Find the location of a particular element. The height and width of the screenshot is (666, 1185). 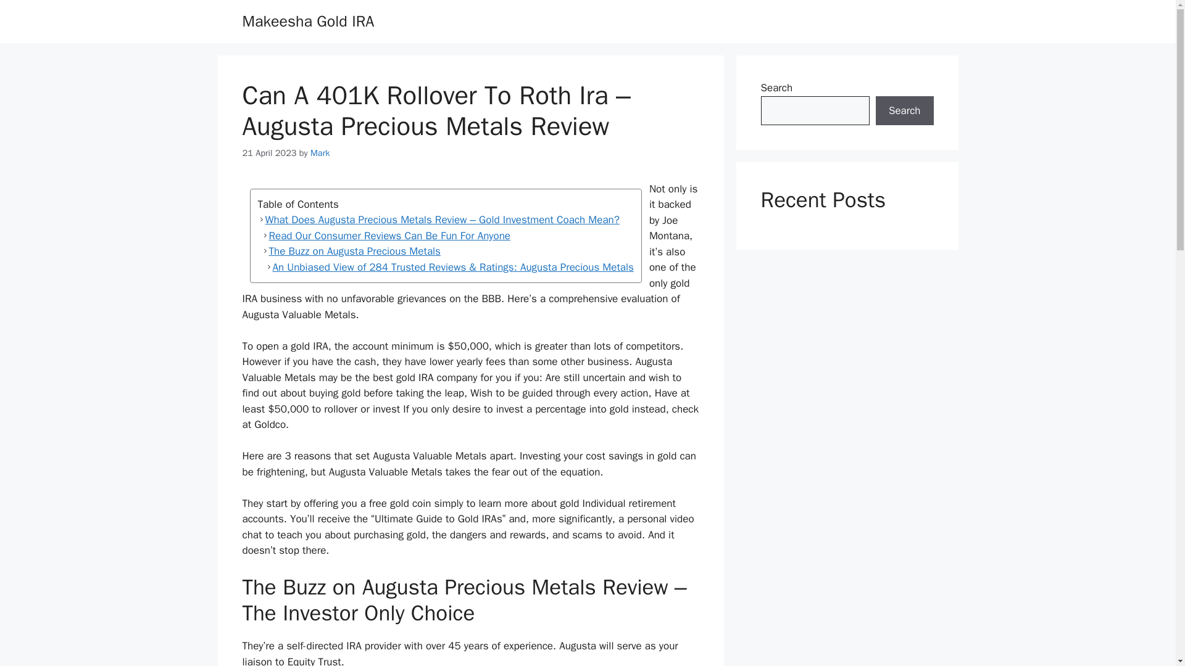

View all posts by Mark is located at coordinates (320, 153).